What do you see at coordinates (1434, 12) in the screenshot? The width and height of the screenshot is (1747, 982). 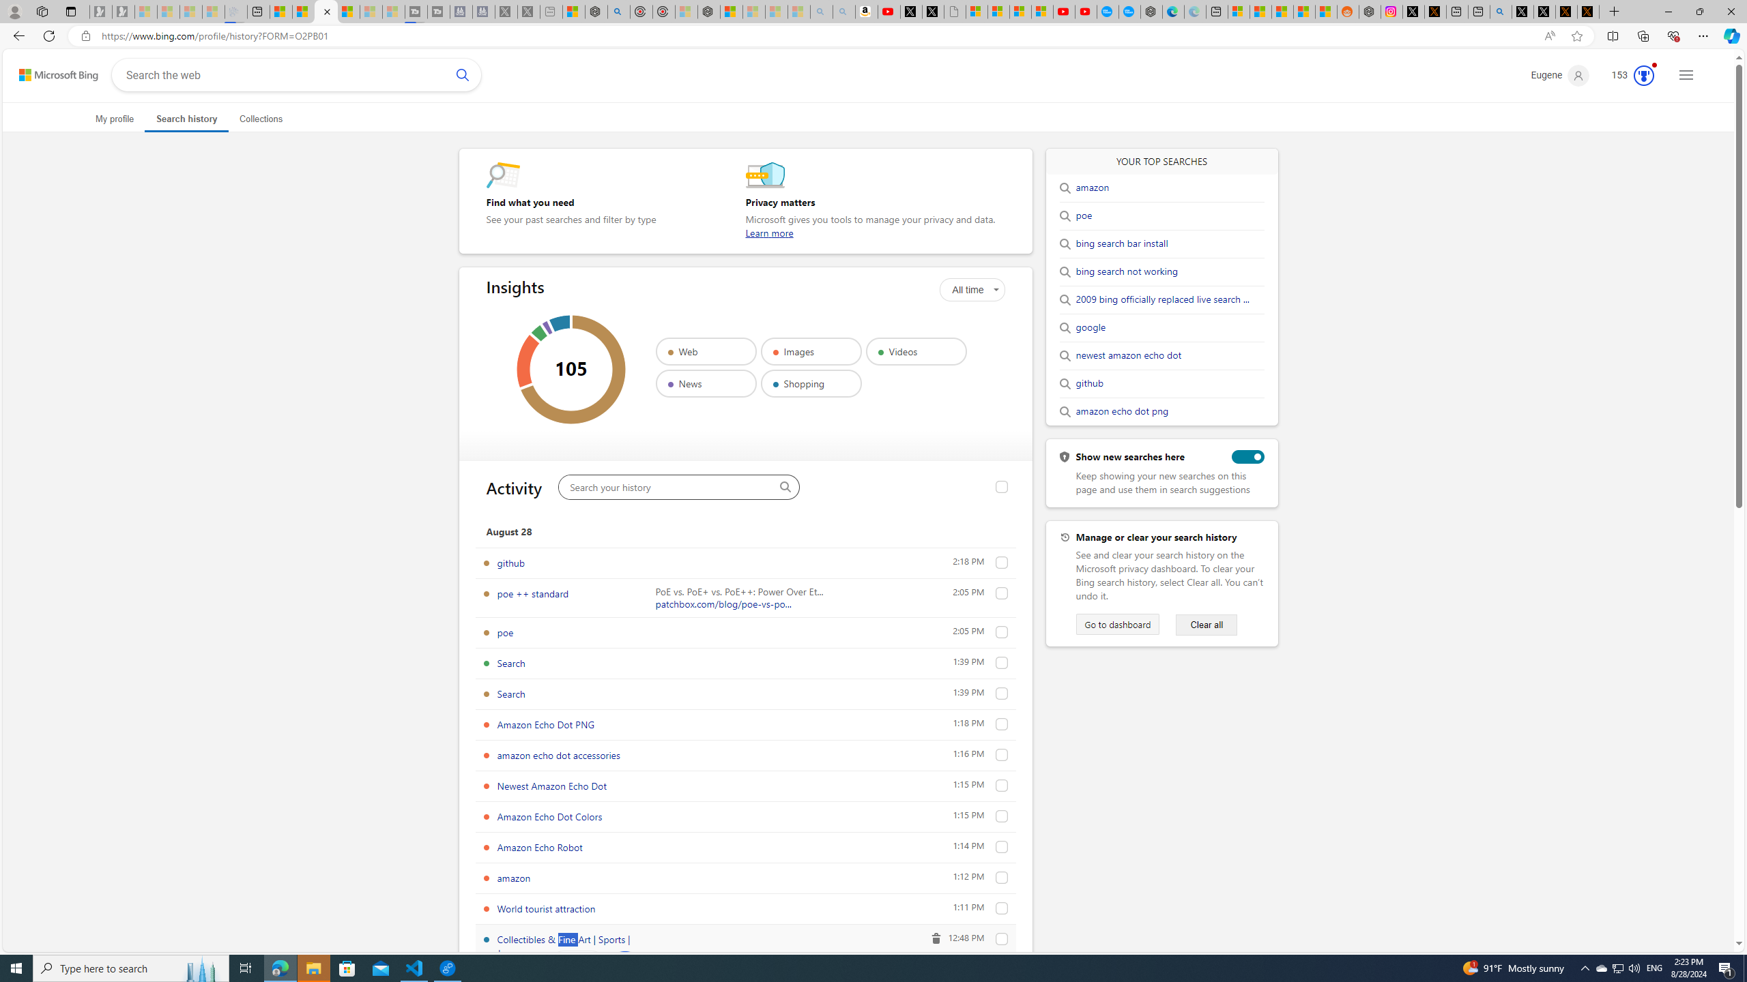 I see `help.x.com | 524: A timeout occurred` at bounding box center [1434, 12].